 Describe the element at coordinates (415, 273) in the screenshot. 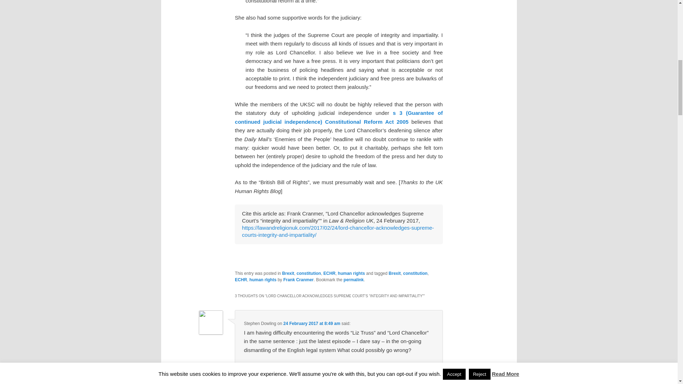

I see `constitution` at that location.